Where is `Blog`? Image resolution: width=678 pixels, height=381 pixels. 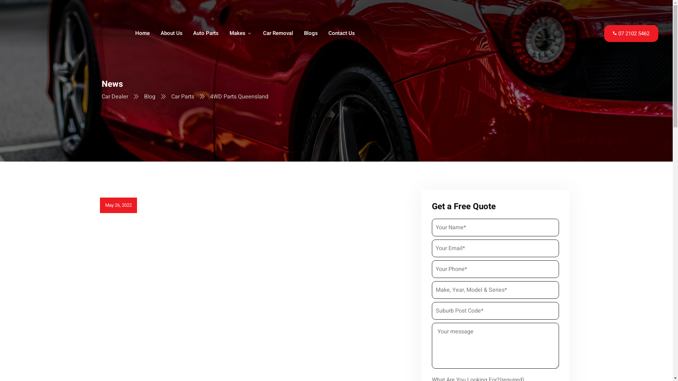 Blog is located at coordinates (150, 97).